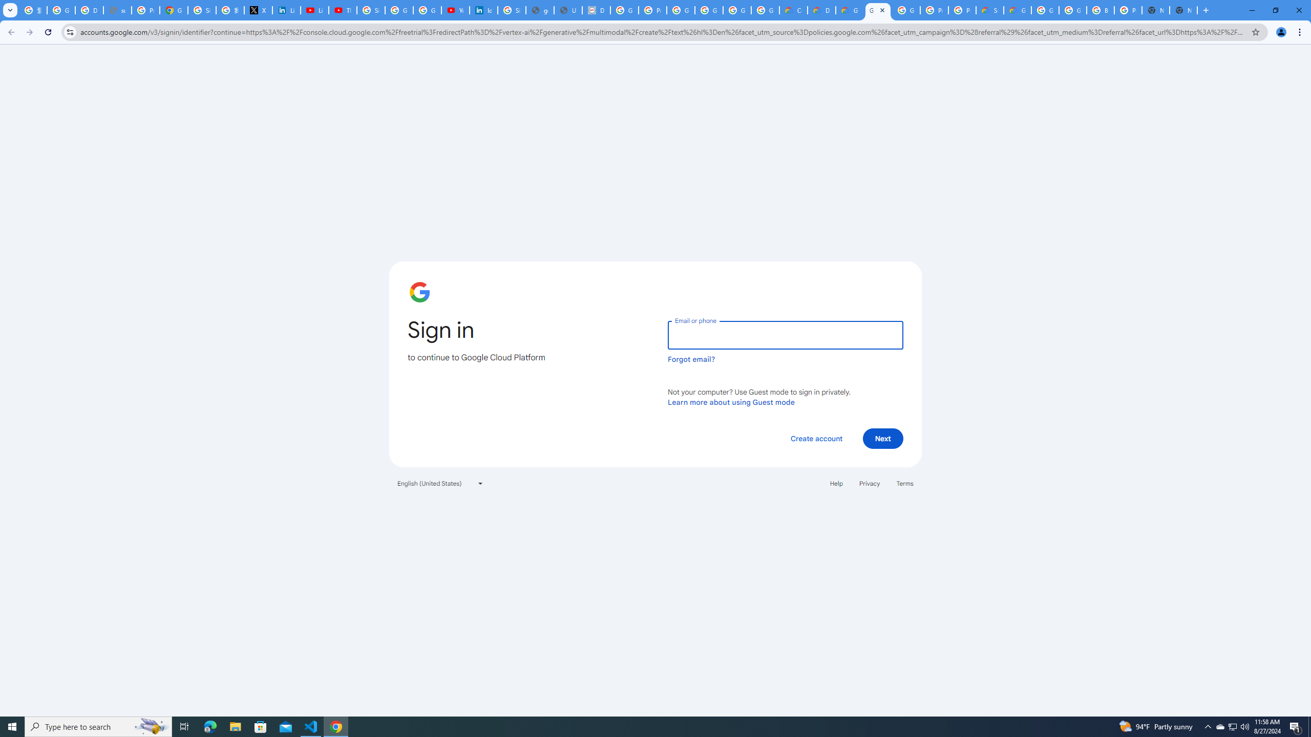 The image size is (1311, 737). What do you see at coordinates (905, 483) in the screenshot?
I see `Terms` at bounding box center [905, 483].